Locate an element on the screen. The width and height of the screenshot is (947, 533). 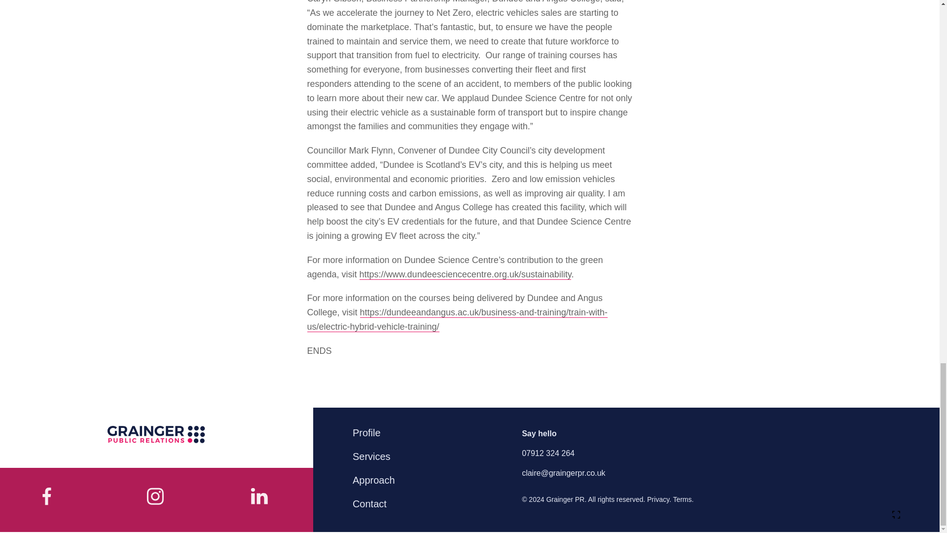
07912 324 264 is located at coordinates (548, 453).